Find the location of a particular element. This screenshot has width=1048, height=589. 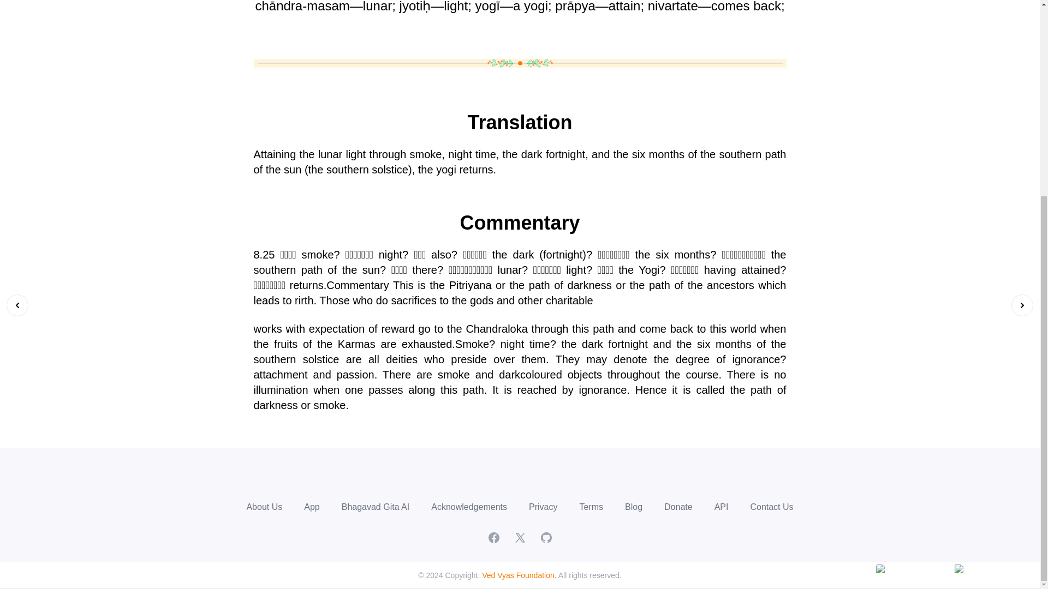

About Us is located at coordinates (264, 507).